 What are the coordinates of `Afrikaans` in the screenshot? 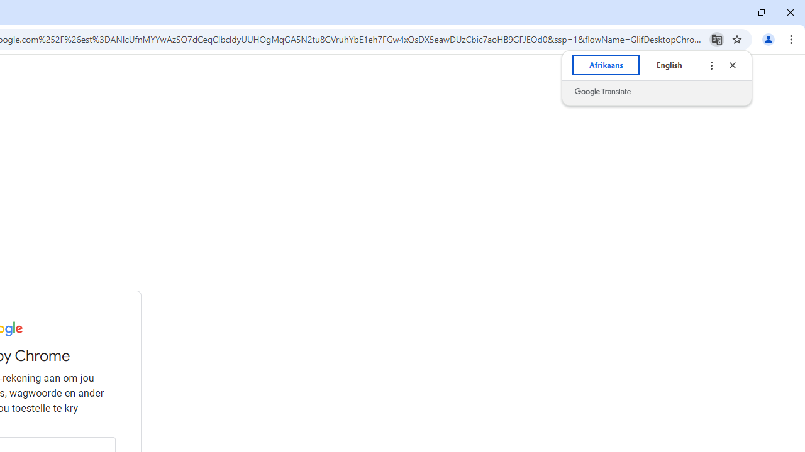 It's located at (606, 65).